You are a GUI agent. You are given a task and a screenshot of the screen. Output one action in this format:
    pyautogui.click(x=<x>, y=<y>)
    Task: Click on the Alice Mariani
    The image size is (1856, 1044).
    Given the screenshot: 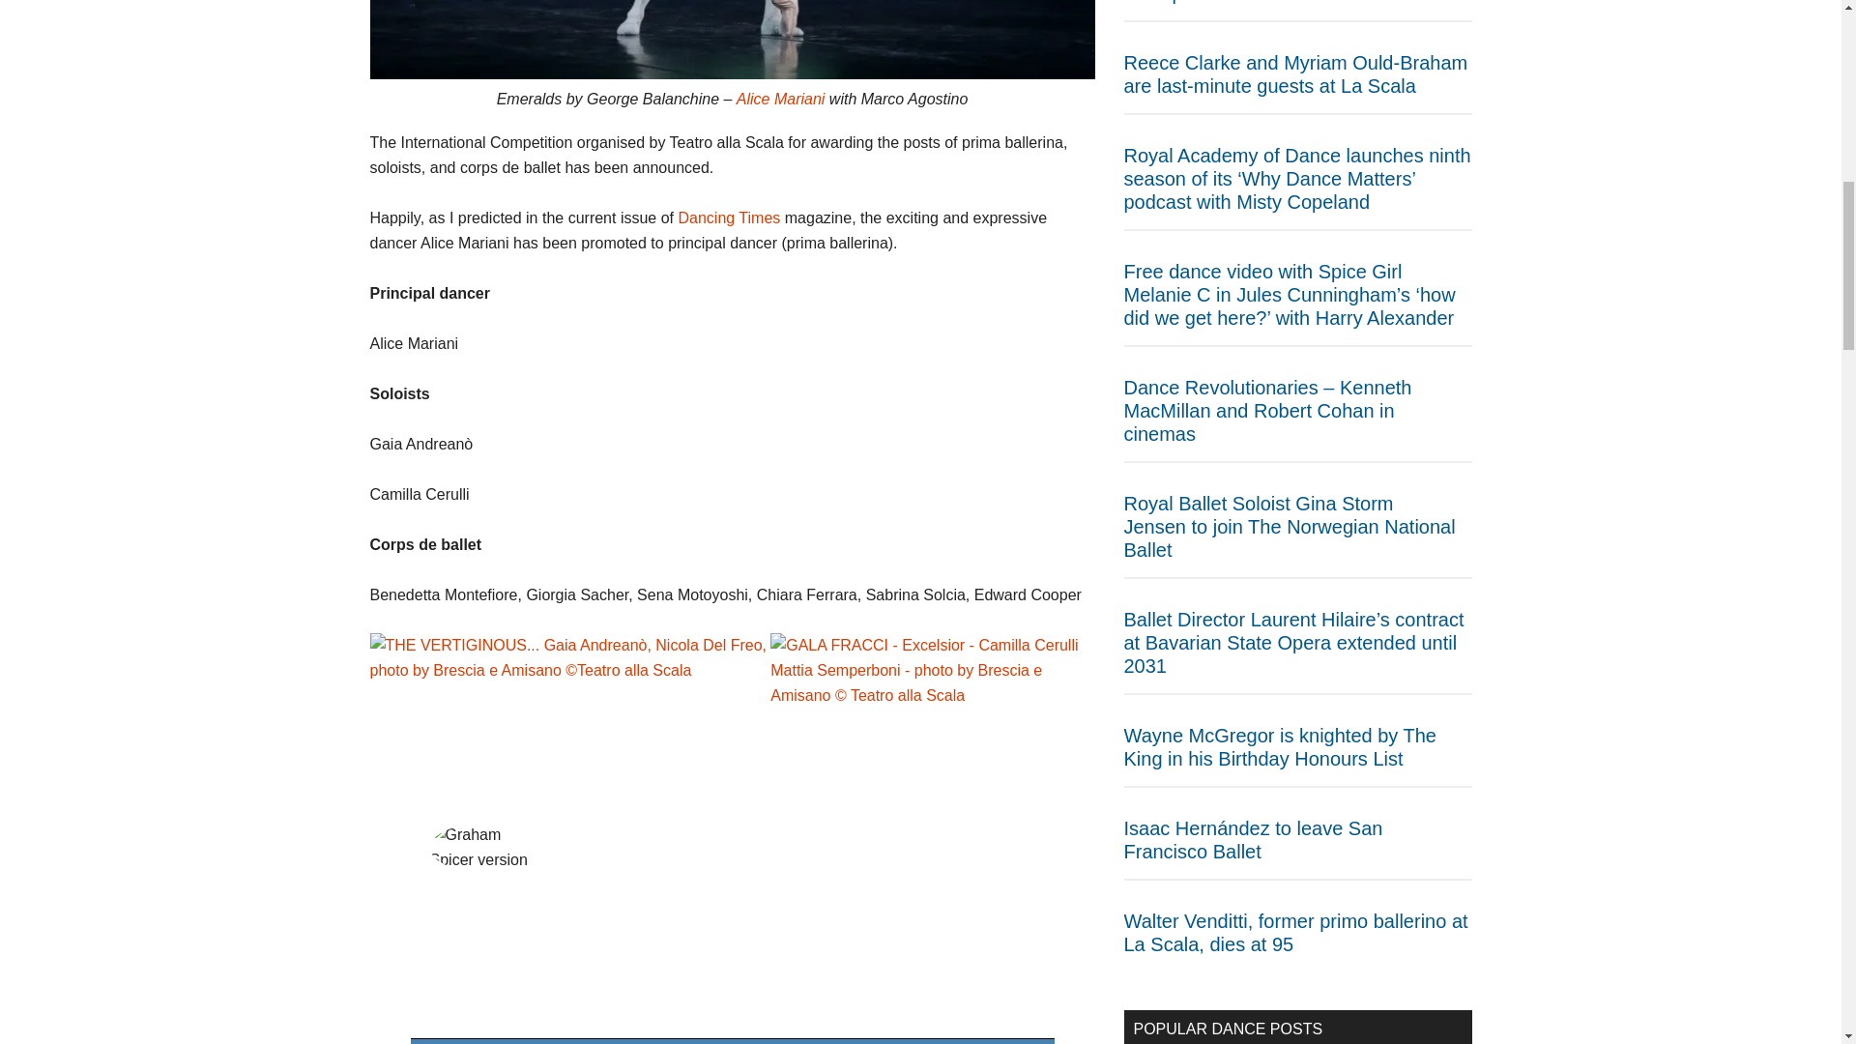 What is the action you would take?
    pyautogui.click(x=781, y=99)
    